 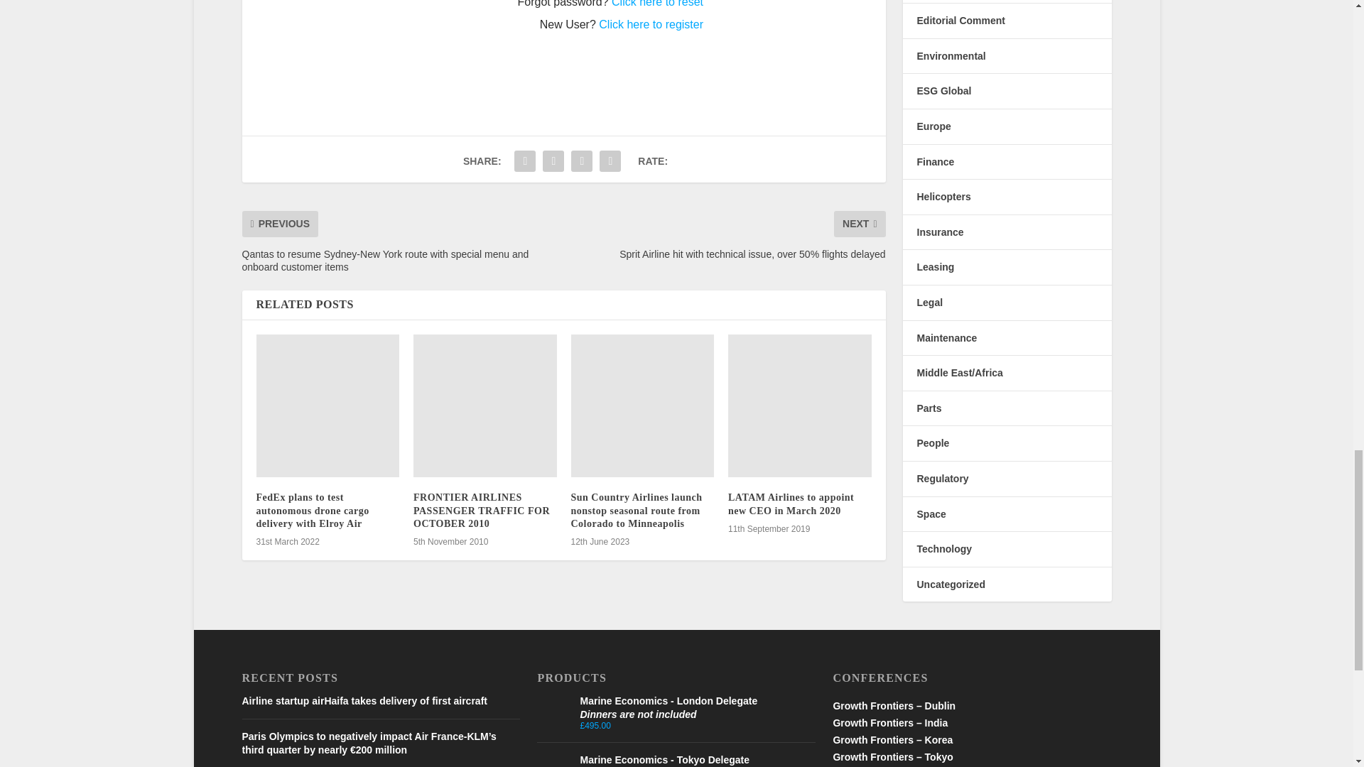 What do you see at coordinates (485, 406) in the screenshot?
I see `FRONTIER AIRLINES PASSENGER TRAFFIC FOR OCTOBER 2010` at bounding box center [485, 406].